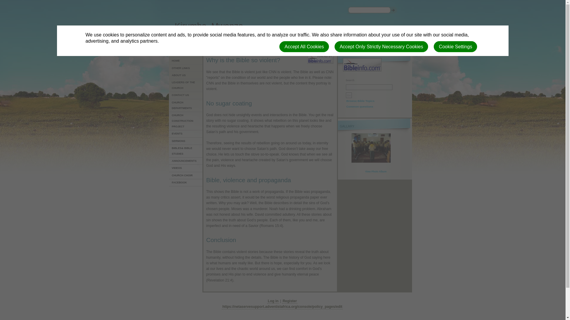 Image resolution: width=570 pixels, height=320 pixels. Describe the element at coordinates (186, 68) in the screenshot. I see `OTHER LINKS` at that location.